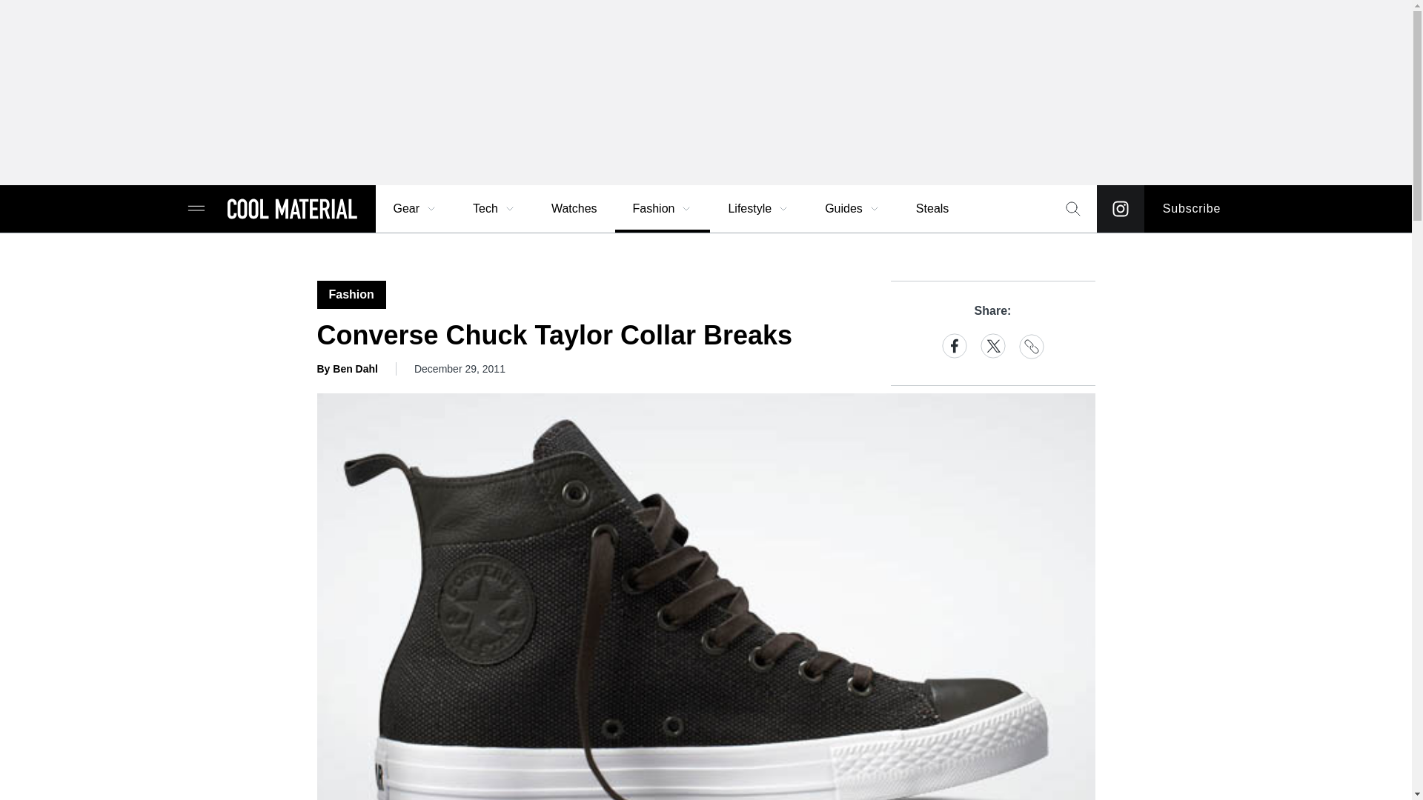 The width and height of the screenshot is (1423, 800). What do you see at coordinates (574, 209) in the screenshot?
I see `Watches` at bounding box center [574, 209].